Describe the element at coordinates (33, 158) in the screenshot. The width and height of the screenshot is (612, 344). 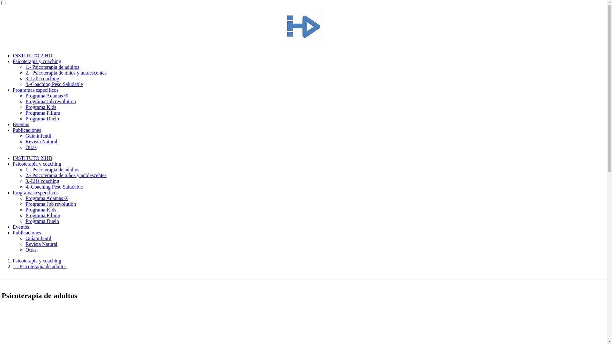
I see `INSTITUTO 2IHD` at that location.